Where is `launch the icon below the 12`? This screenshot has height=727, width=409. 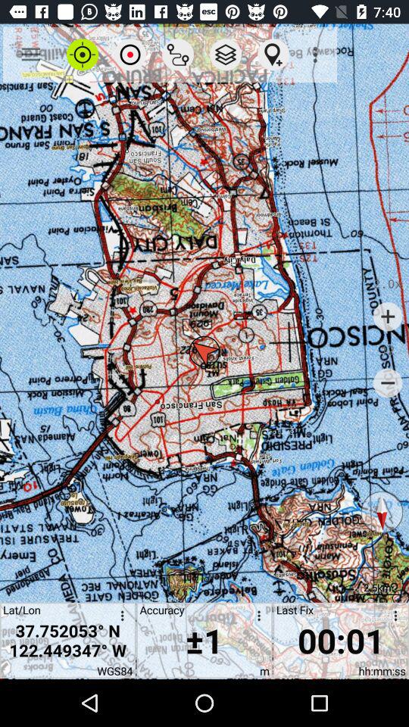
launch the icon below the 12 is located at coordinates (388, 383).